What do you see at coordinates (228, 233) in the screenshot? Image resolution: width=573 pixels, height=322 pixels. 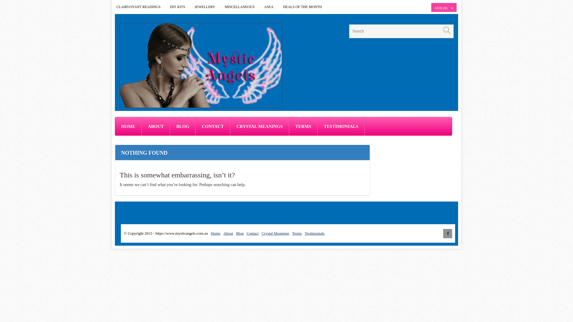 I see `About` at bounding box center [228, 233].